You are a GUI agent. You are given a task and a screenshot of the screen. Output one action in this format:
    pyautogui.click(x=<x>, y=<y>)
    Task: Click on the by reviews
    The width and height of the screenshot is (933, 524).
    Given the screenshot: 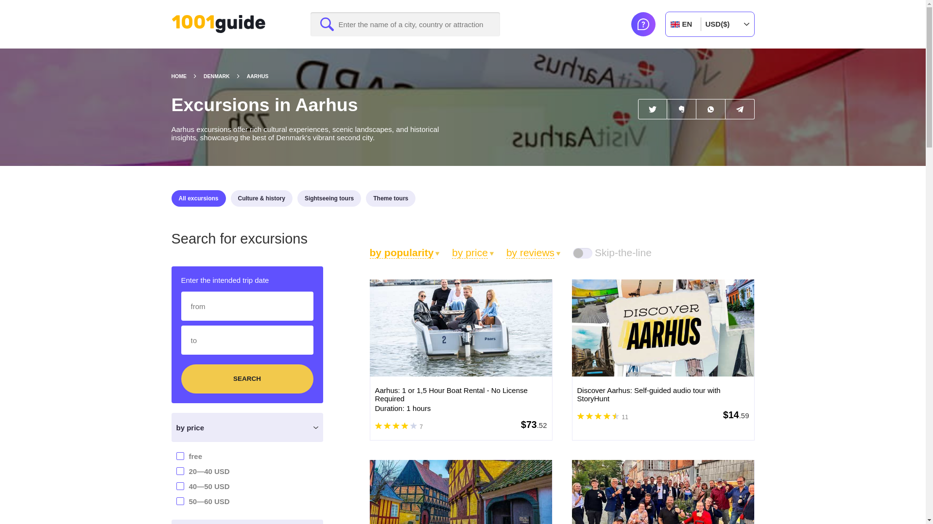 What is the action you would take?
    pyautogui.click(x=534, y=252)
    